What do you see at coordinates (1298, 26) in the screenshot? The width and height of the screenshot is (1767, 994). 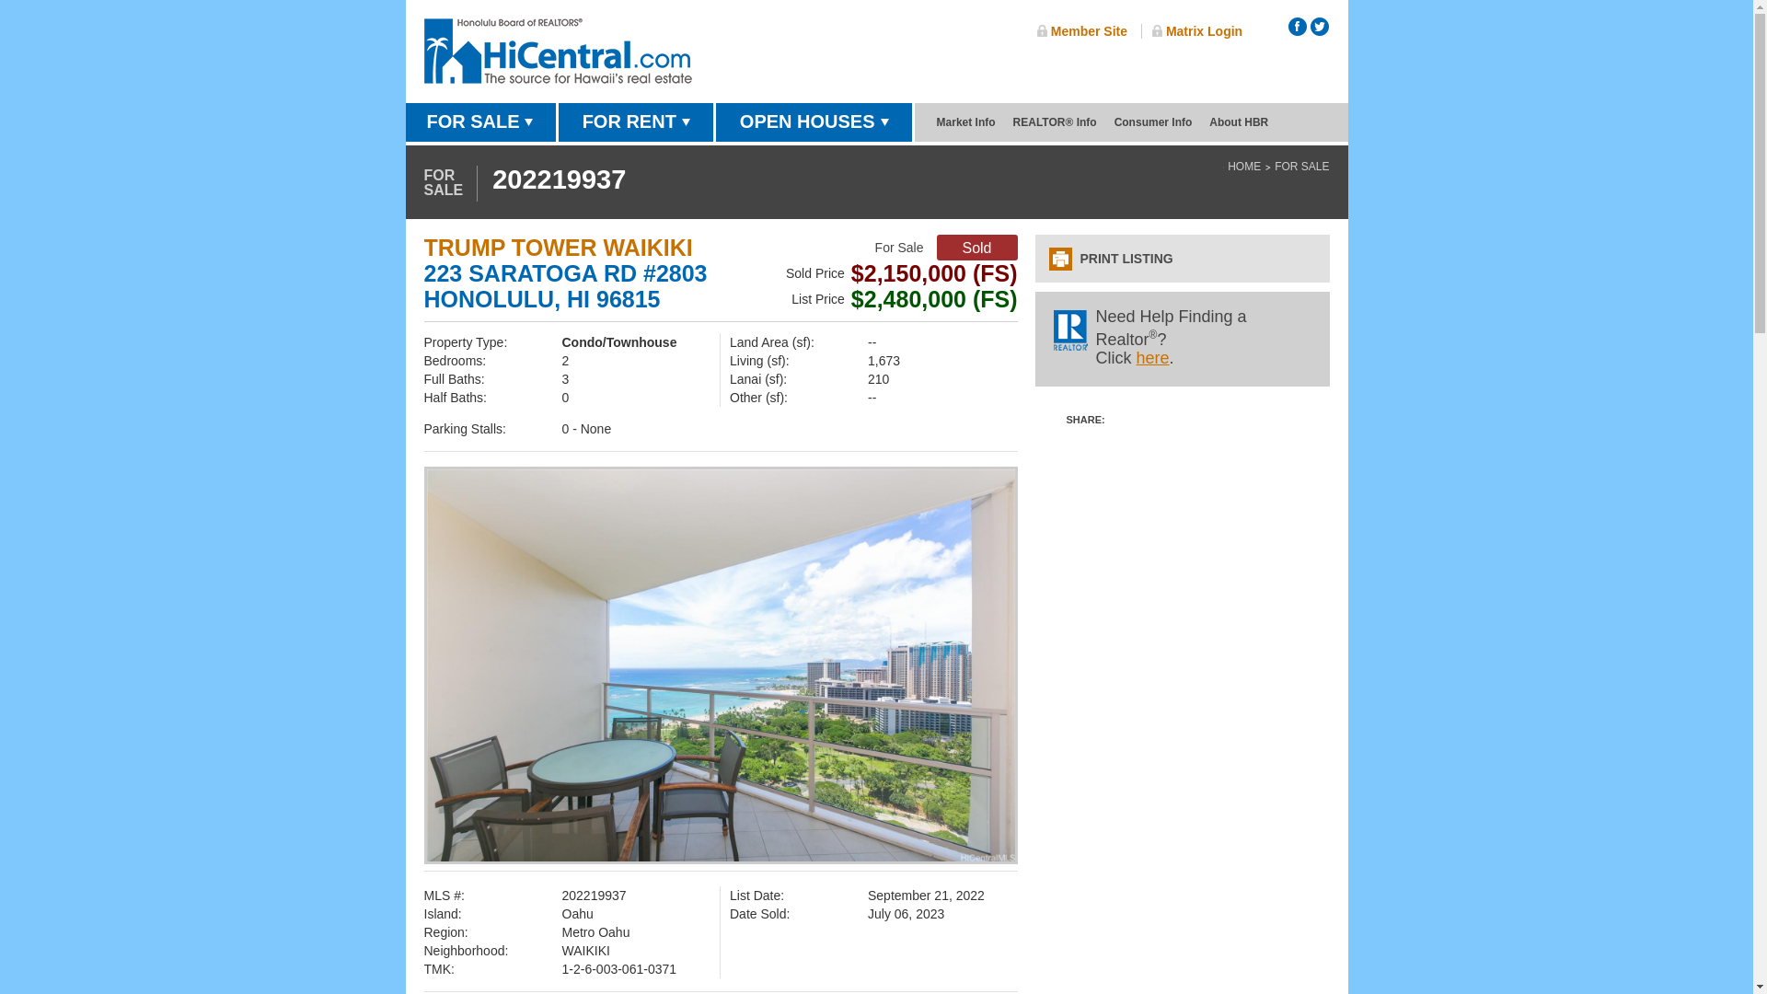 I see `HBR Facebook page` at bounding box center [1298, 26].